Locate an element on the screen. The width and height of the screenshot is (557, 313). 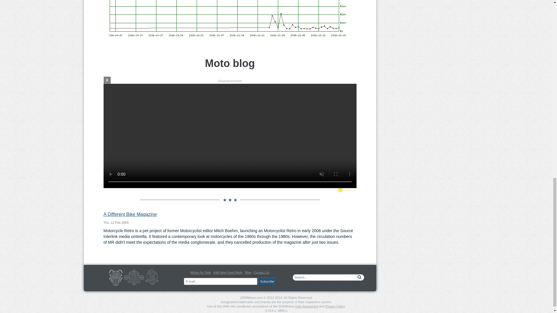
Contact Us is located at coordinates (261, 272).